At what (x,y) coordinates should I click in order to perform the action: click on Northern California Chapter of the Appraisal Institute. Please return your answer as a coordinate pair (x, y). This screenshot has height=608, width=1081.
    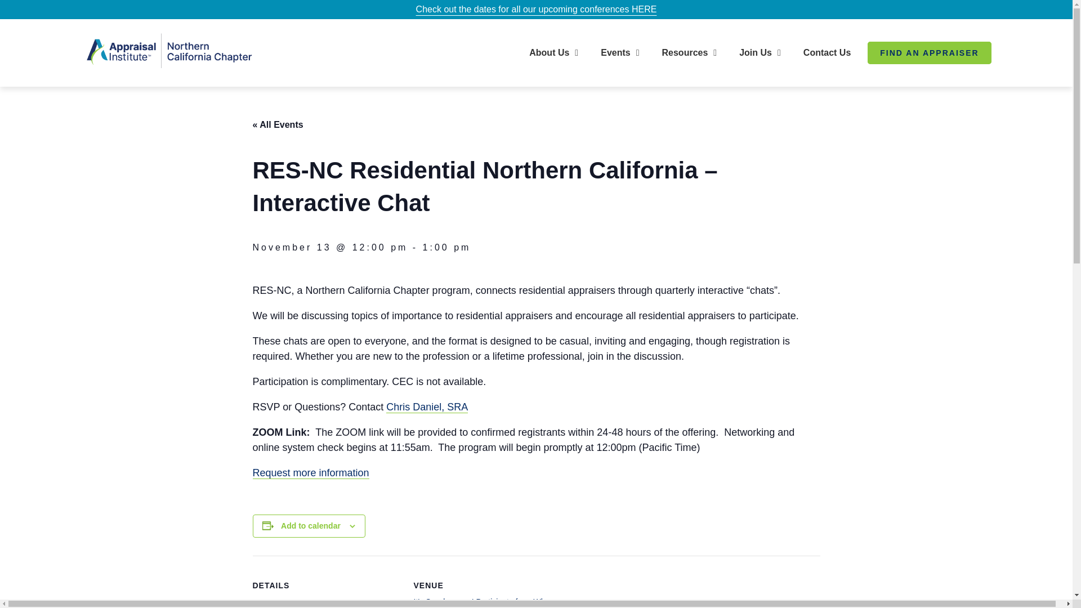
    Looking at the image, I should click on (180, 97).